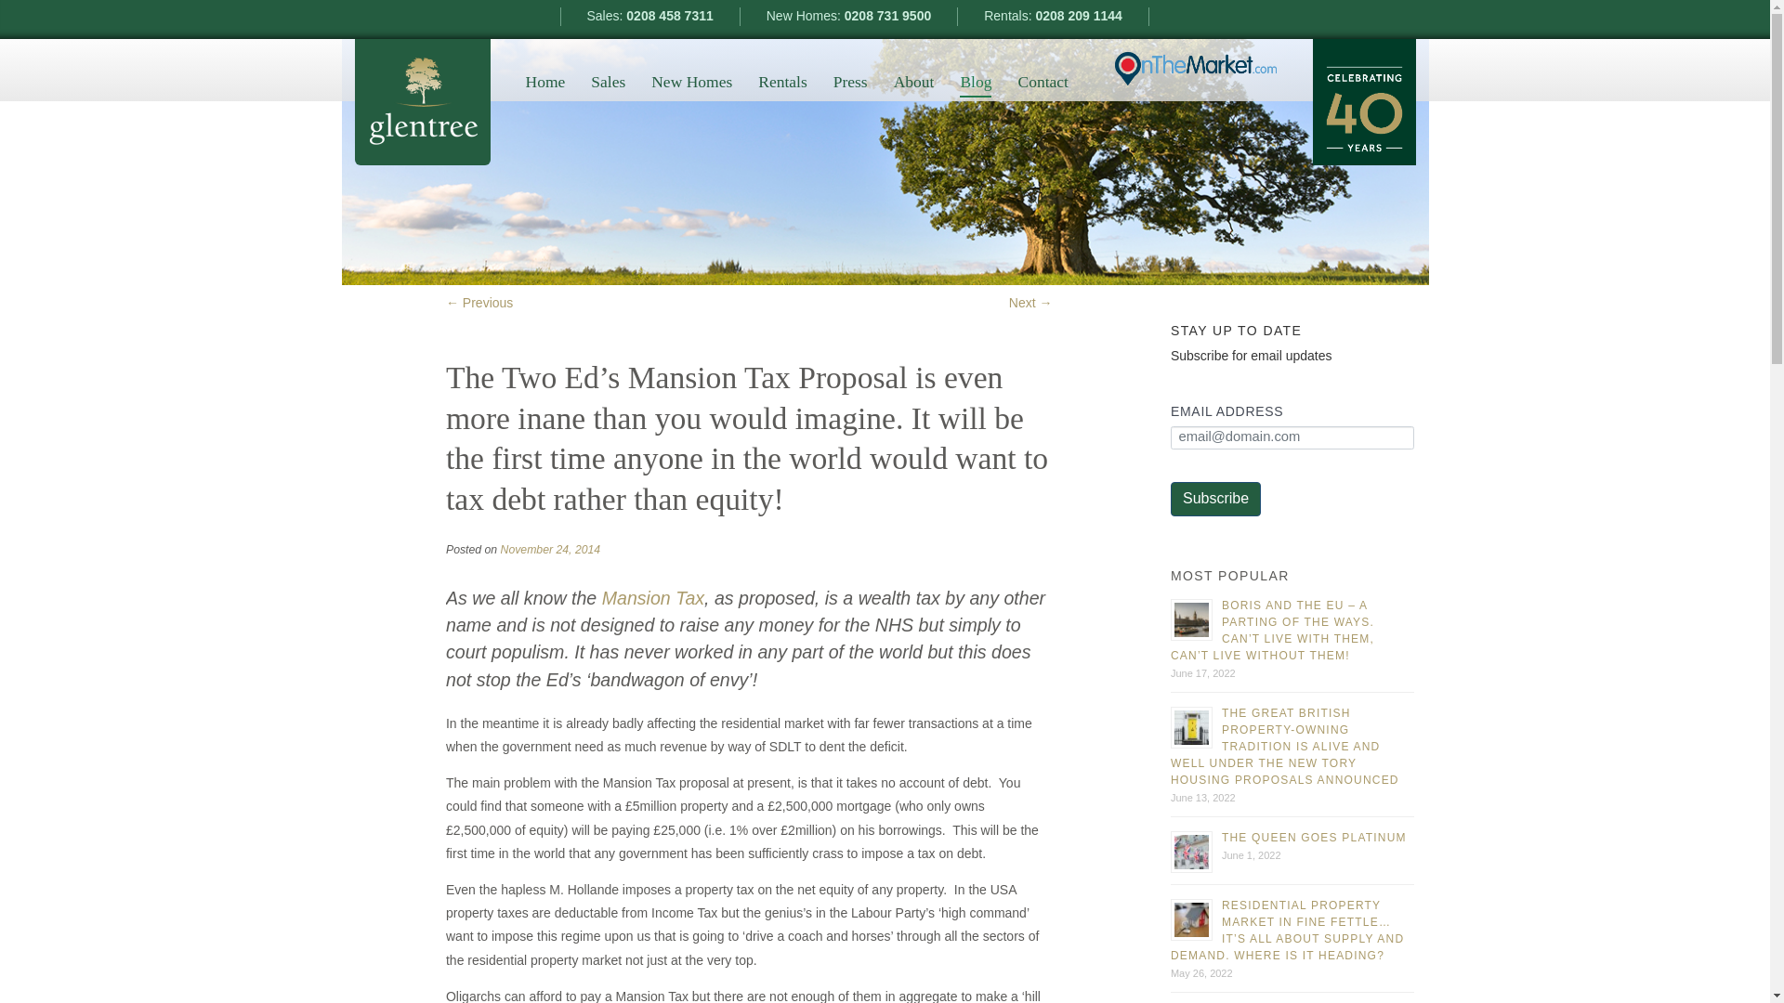 The height and width of the screenshot is (1003, 1784). Describe the element at coordinates (849, 83) in the screenshot. I see `Press` at that location.